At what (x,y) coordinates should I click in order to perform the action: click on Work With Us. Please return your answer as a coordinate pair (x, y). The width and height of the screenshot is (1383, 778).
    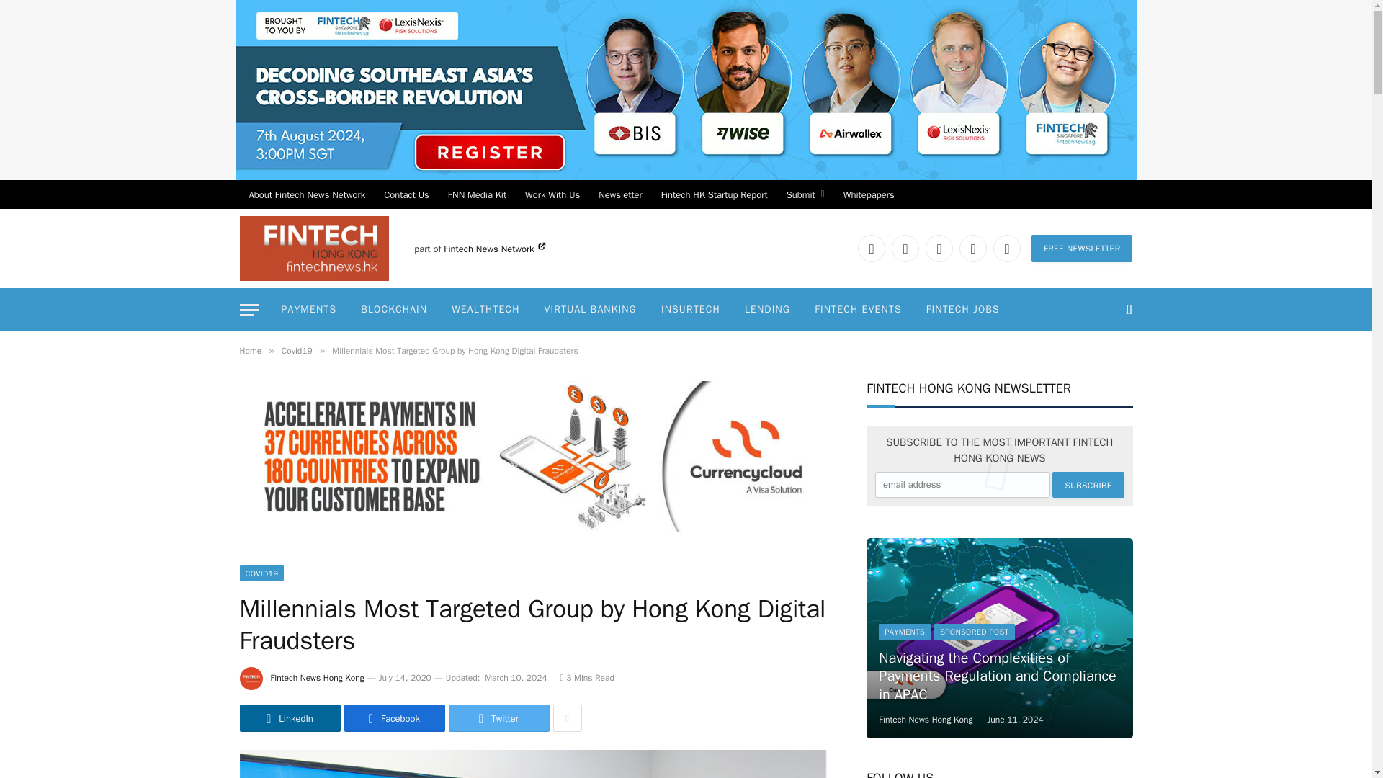
    Looking at the image, I should click on (552, 194).